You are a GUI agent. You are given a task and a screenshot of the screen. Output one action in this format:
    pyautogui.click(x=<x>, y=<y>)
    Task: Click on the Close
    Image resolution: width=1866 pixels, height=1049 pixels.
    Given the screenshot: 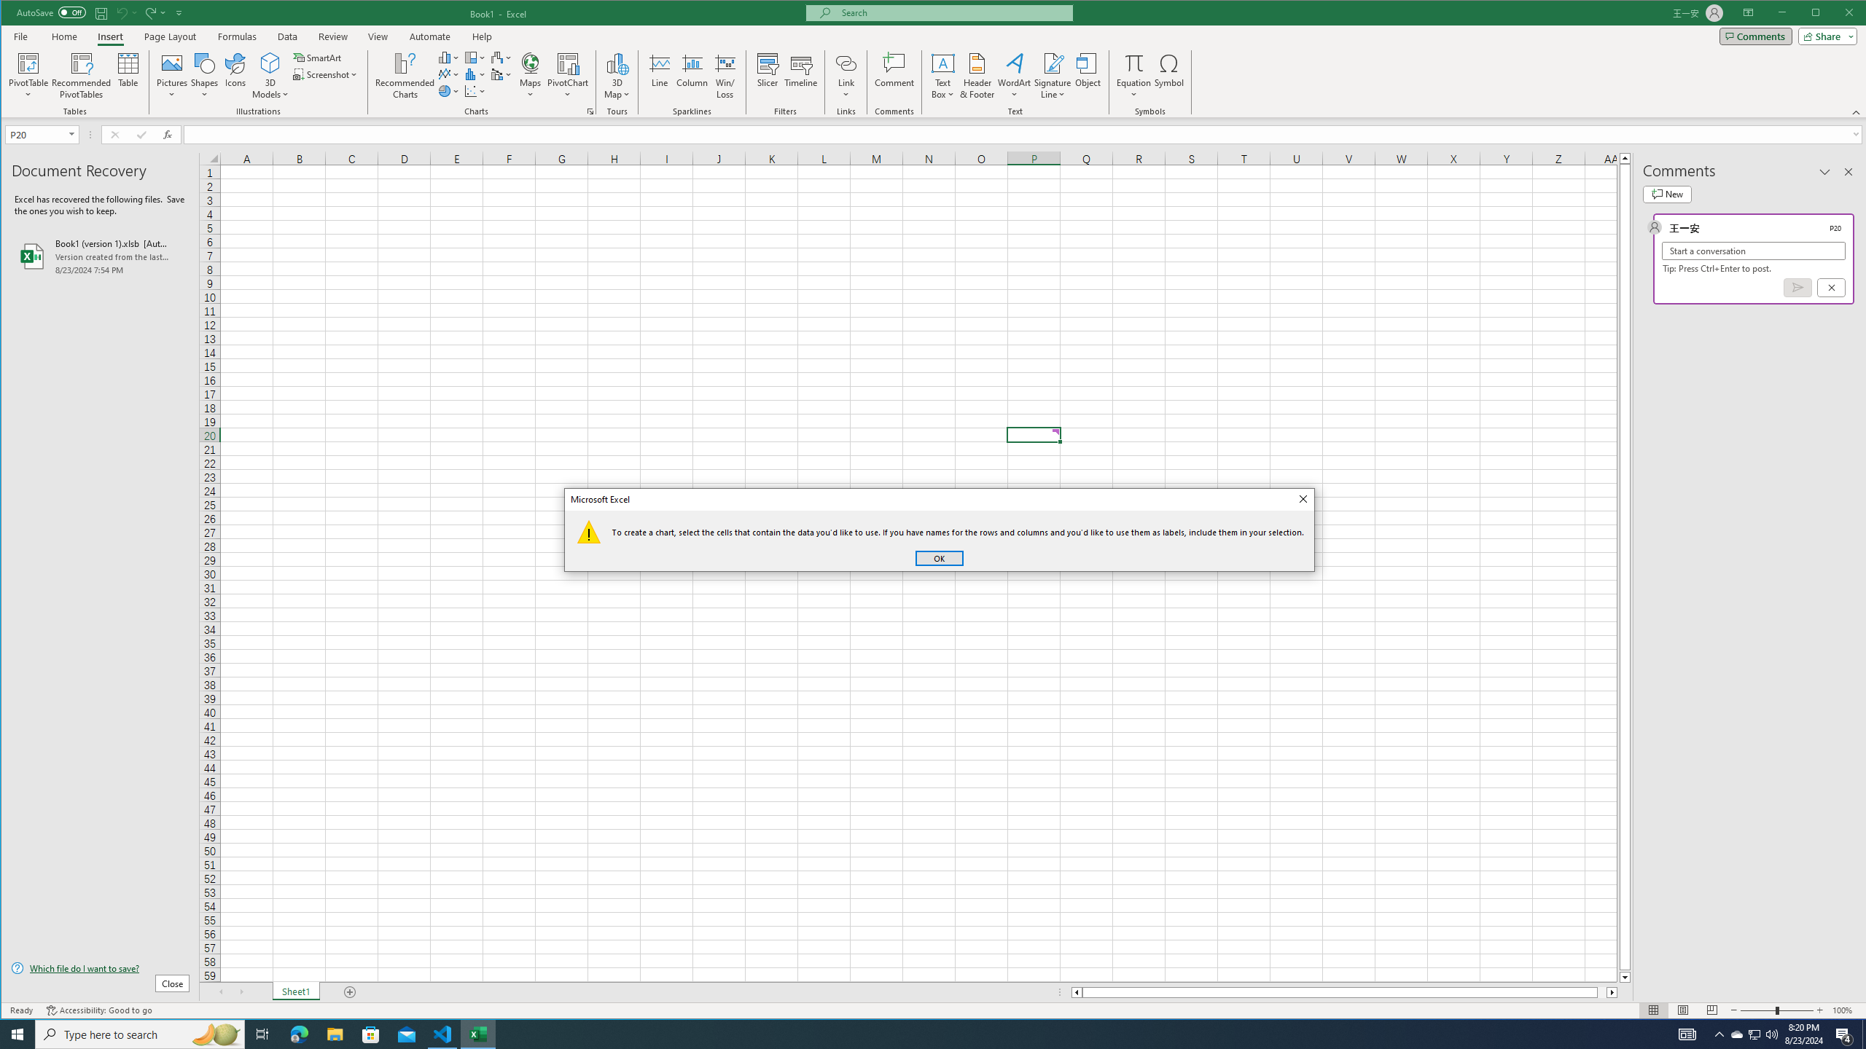 What is the action you would take?
    pyautogui.click(x=1302, y=500)
    